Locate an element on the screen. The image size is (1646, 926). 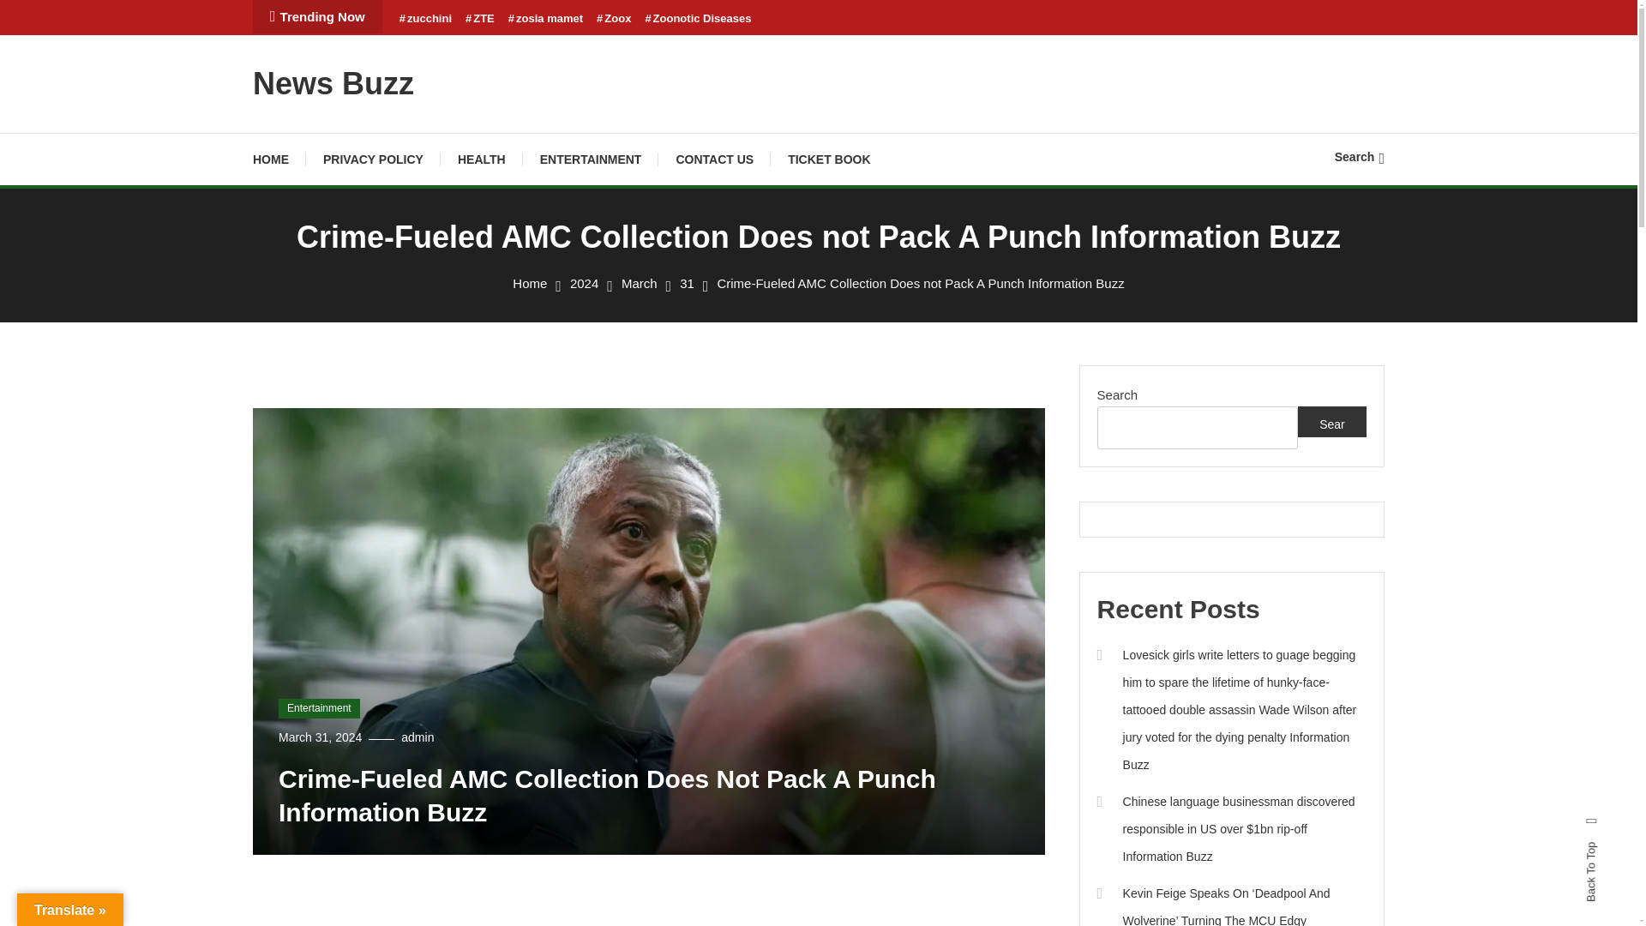
Home is located at coordinates (529, 283).